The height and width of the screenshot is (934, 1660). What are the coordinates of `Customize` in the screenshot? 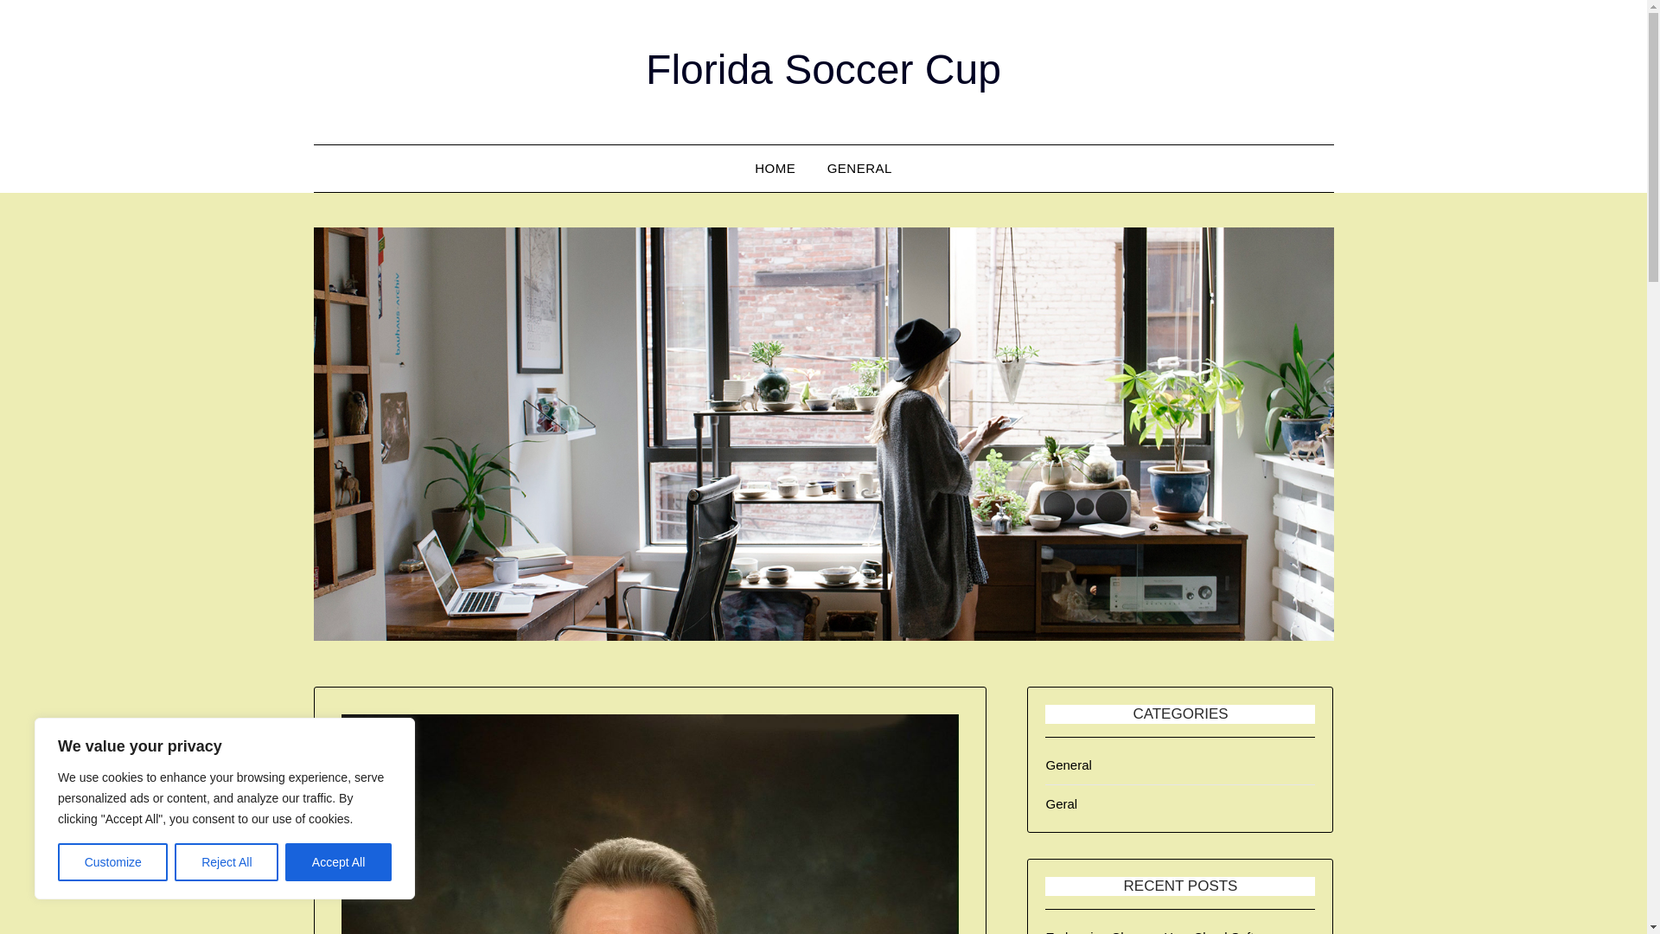 It's located at (112, 862).